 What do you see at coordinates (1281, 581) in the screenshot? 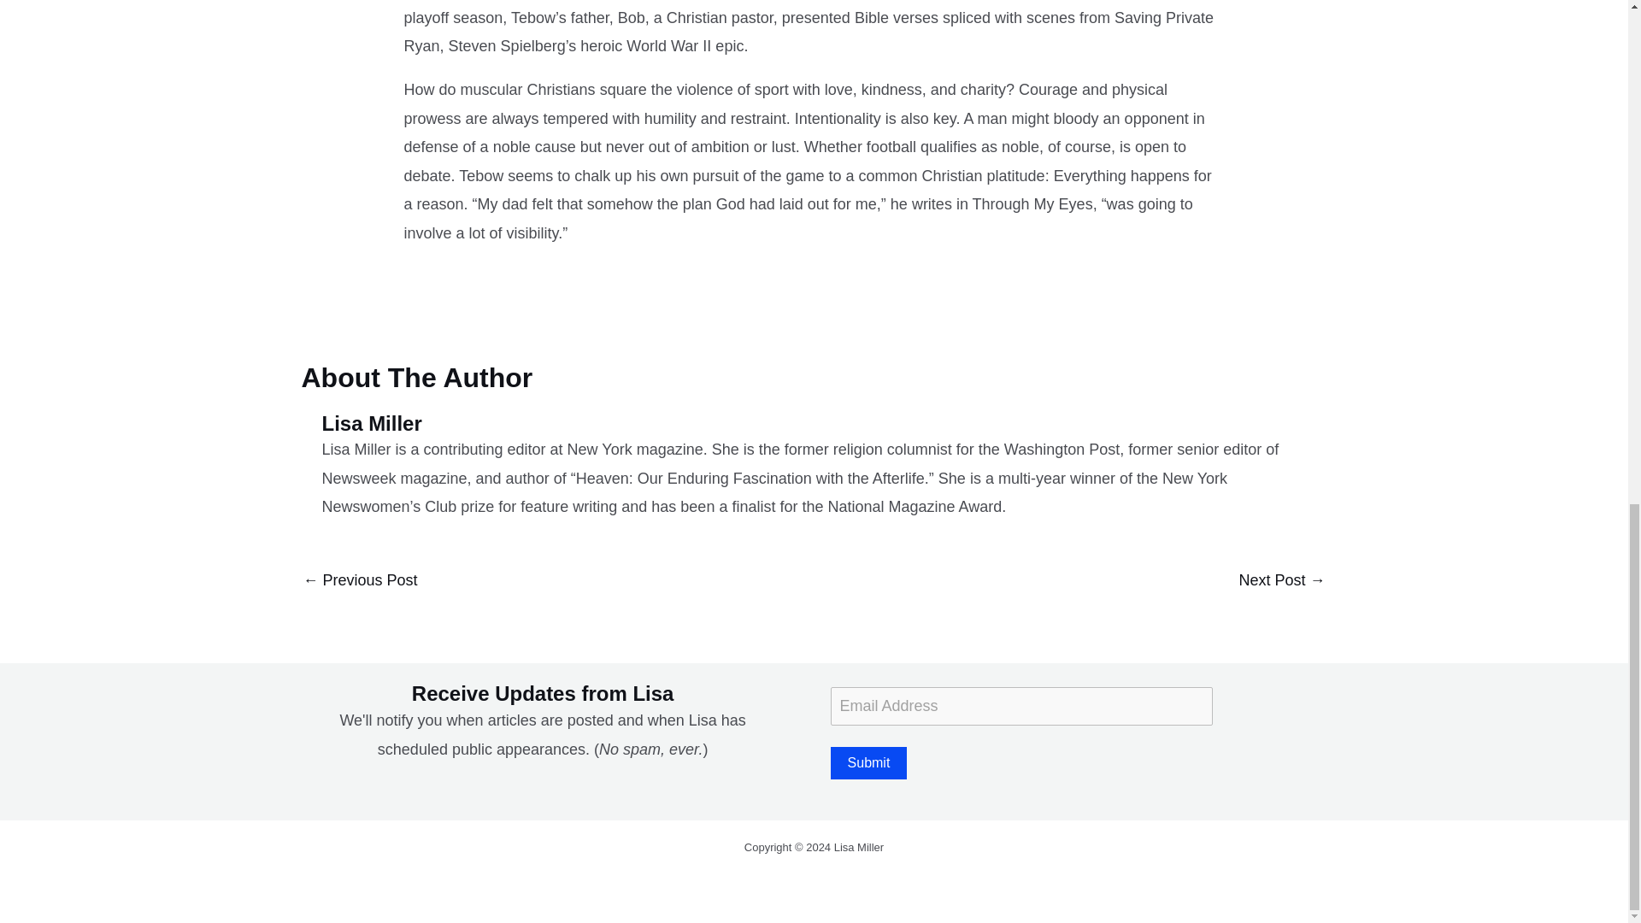
I see `Homeschooling, City-Style` at bounding box center [1281, 581].